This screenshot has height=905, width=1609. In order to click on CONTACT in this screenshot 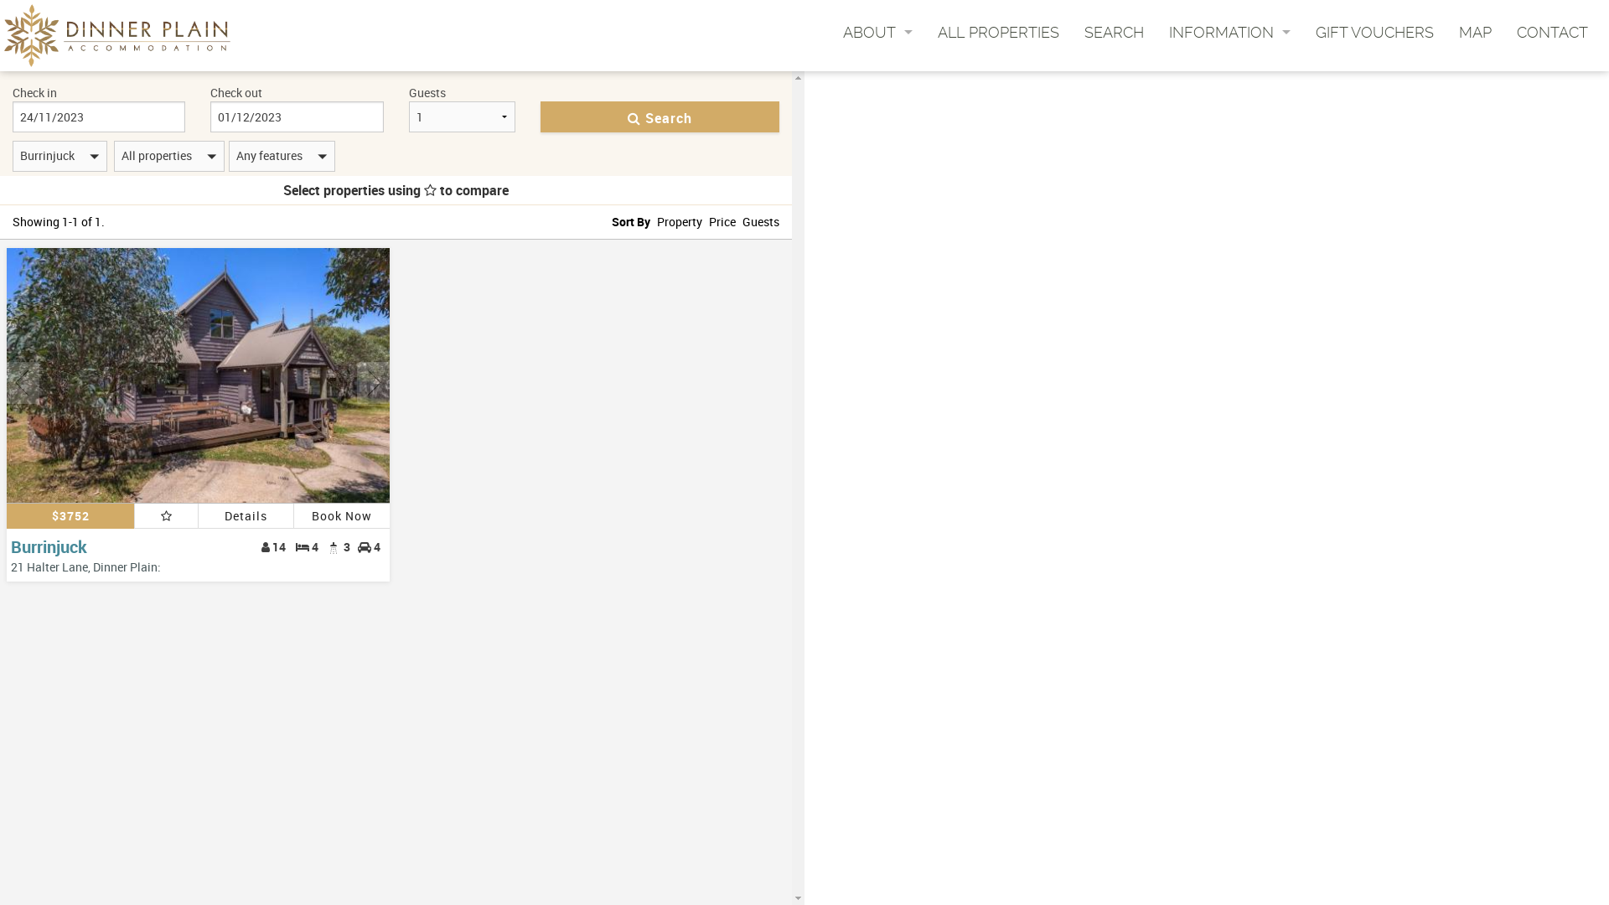, I will do `click(1552, 32)`.